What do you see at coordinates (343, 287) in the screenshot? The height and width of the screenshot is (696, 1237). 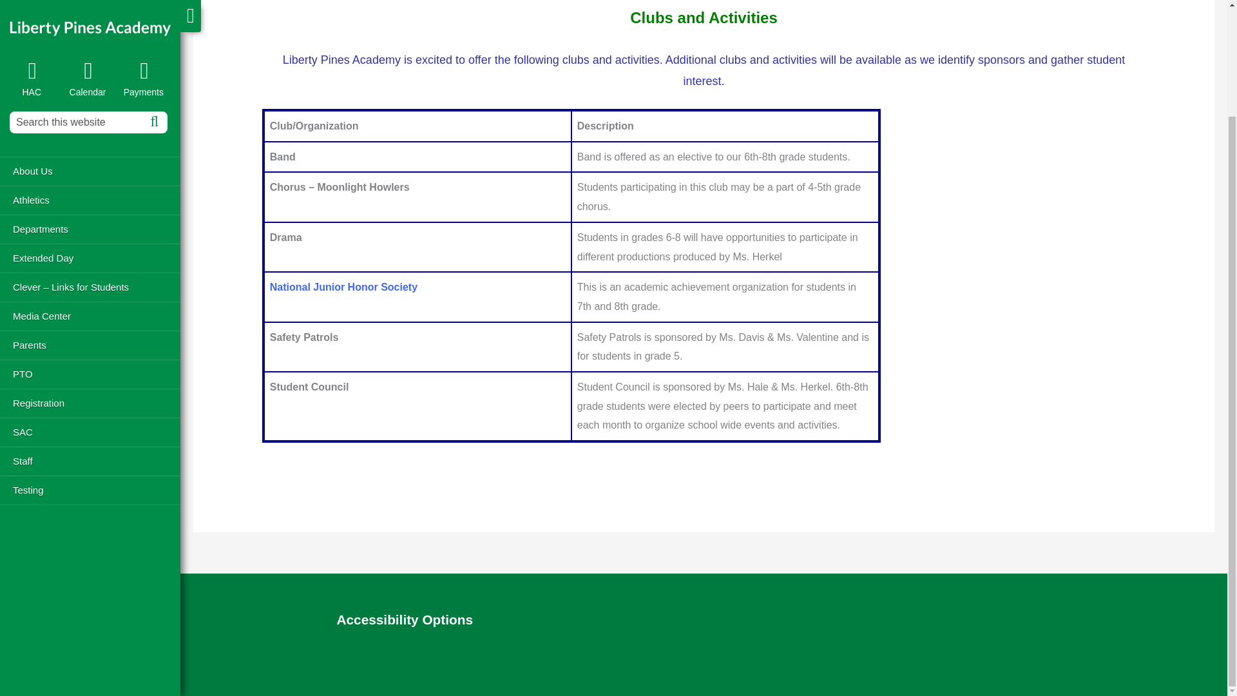 I see `National Junior Honor Society` at bounding box center [343, 287].